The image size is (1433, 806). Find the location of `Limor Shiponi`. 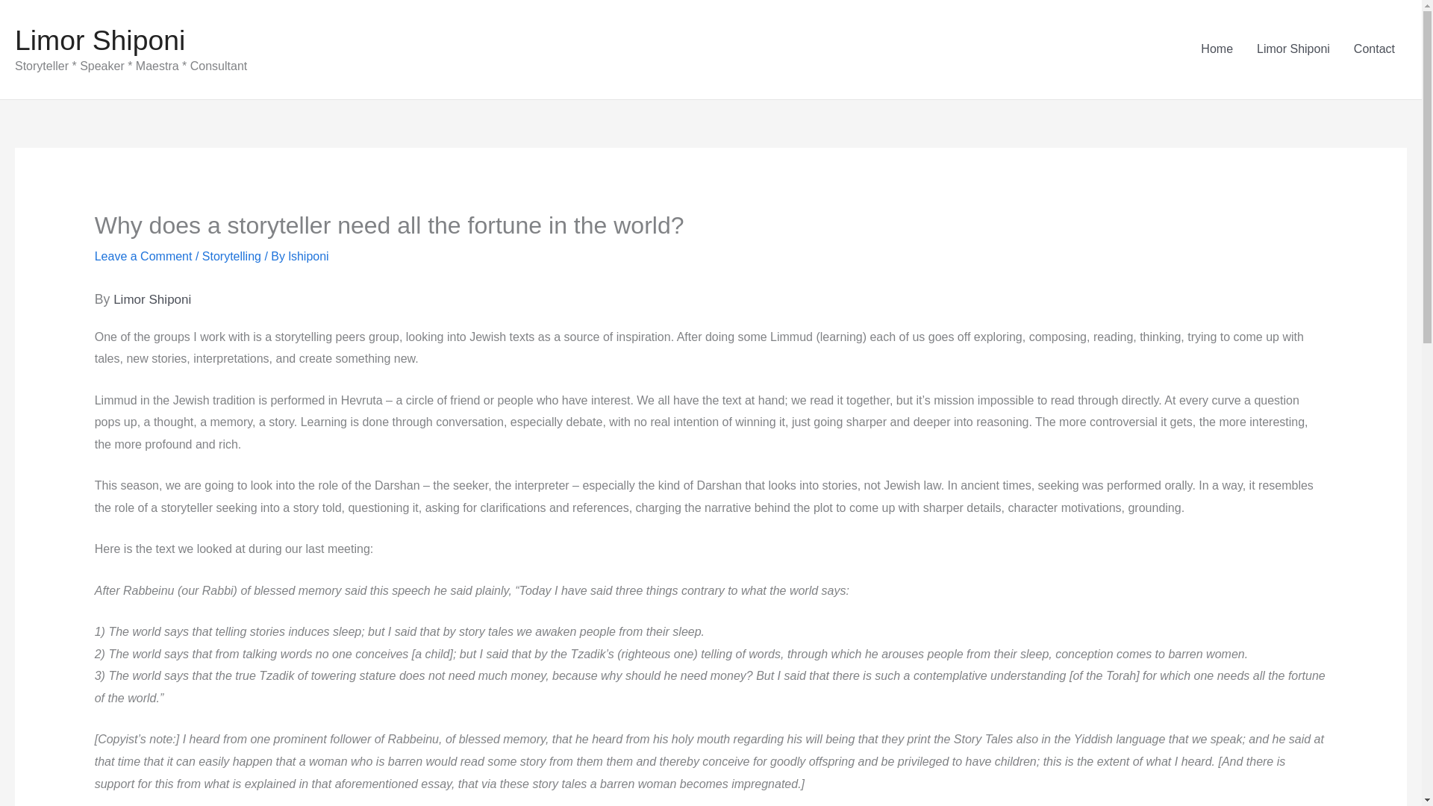

Limor Shiponi is located at coordinates (1293, 49).